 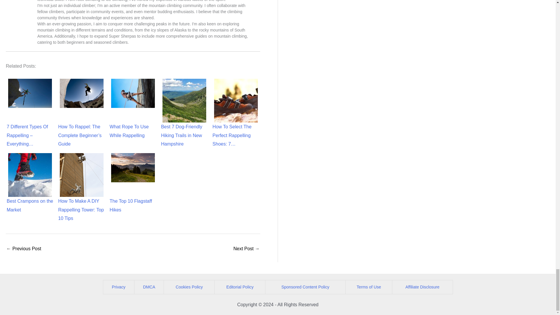 What do you see at coordinates (82, 175) in the screenshot?
I see `How To Make A DIY Rappelling Tower: Top 10 Tips` at bounding box center [82, 175].